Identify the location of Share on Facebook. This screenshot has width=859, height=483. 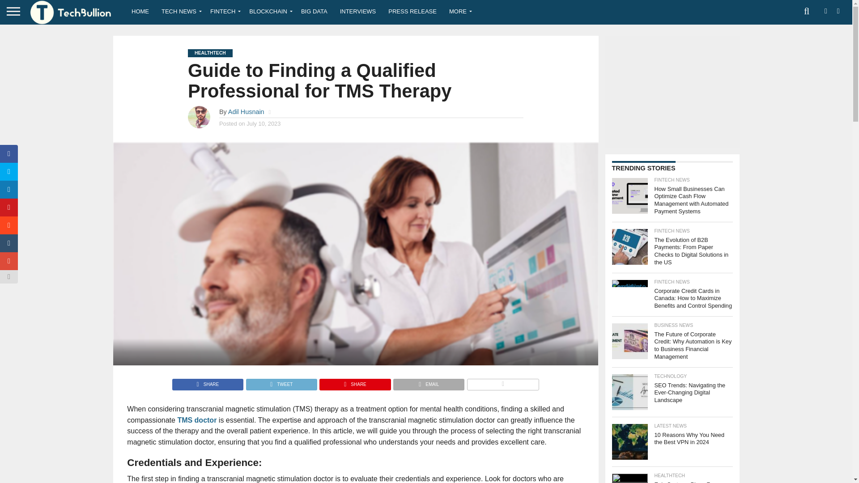
(208, 382).